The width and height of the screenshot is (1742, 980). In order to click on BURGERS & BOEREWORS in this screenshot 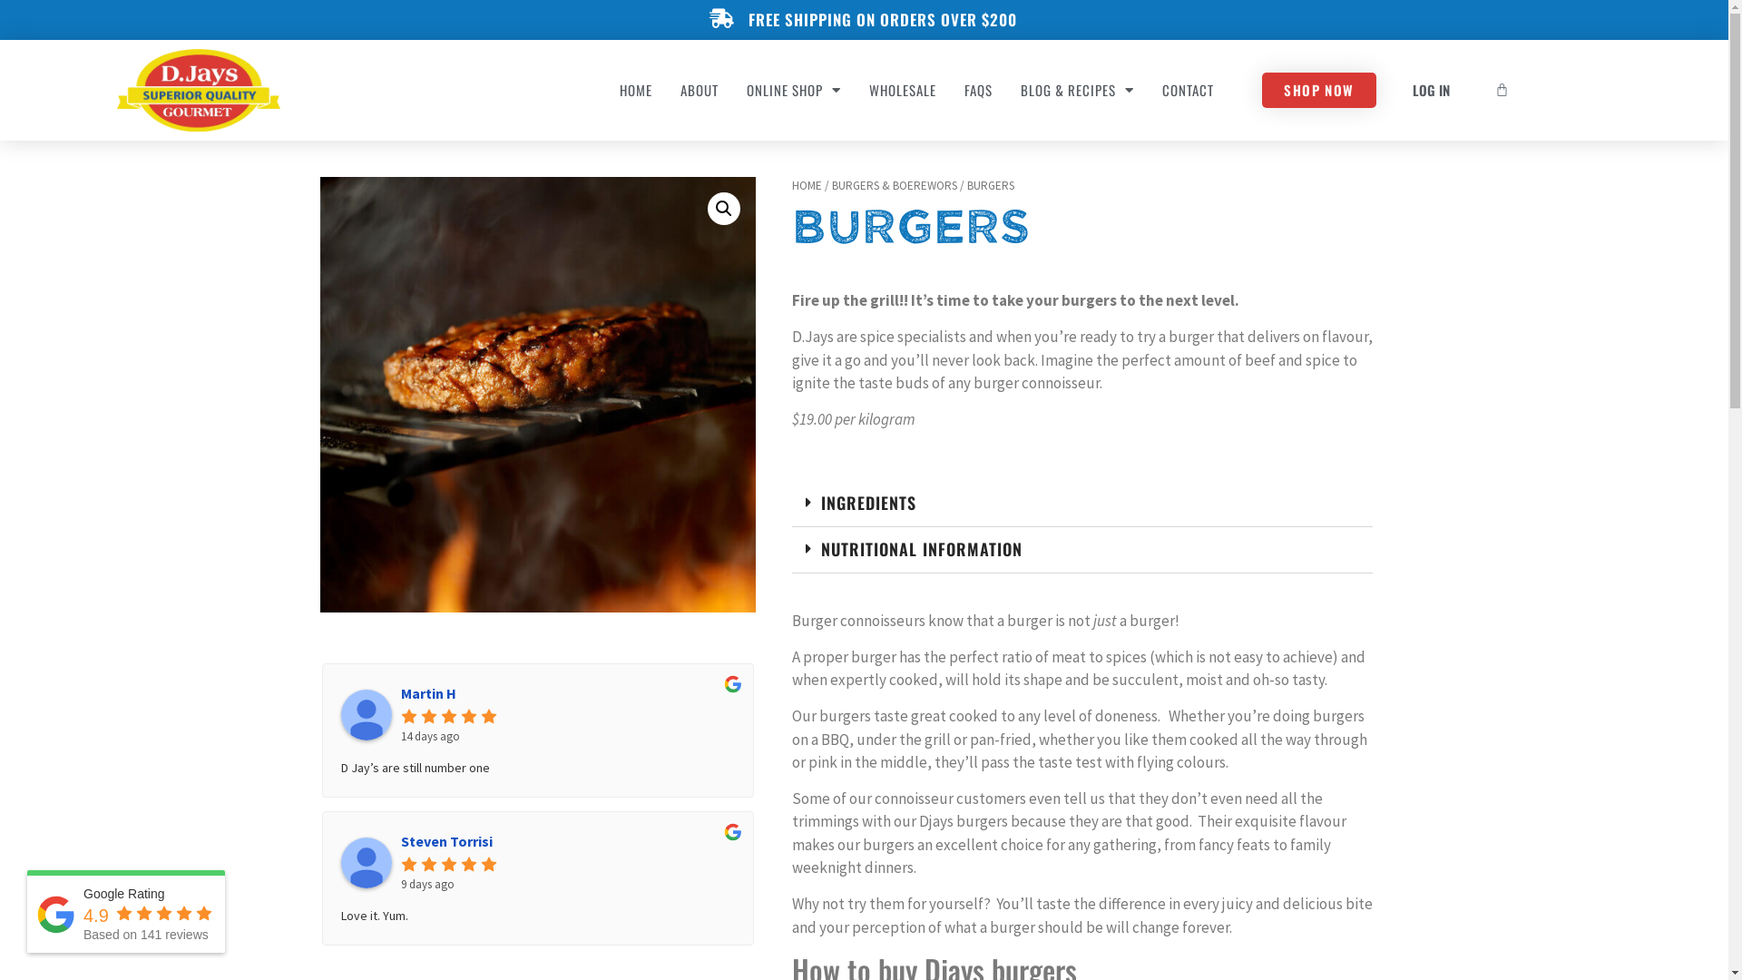, I will do `click(894, 185)`.